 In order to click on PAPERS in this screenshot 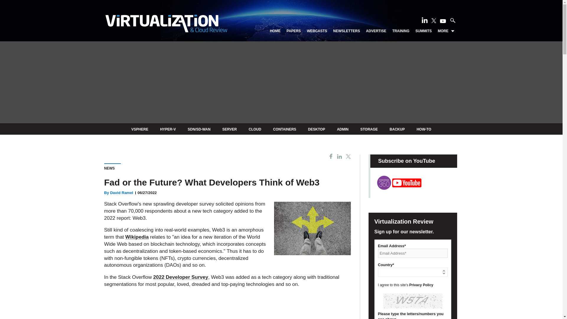, I will do `click(293, 31)`.